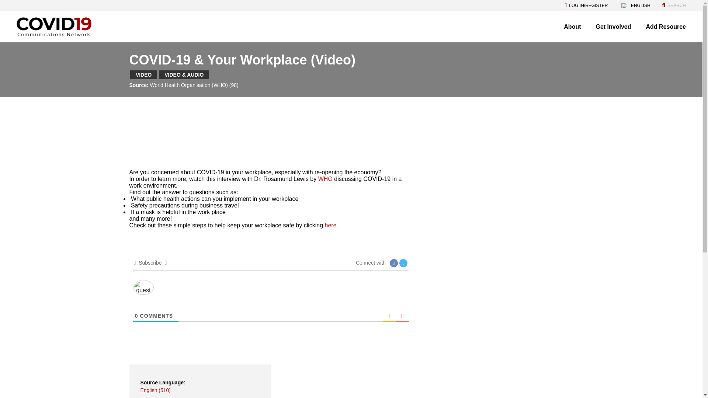  What do you see at coordinates (325, 179) in the screenshot?
I see `WHO` at bounding box center [325, 179].